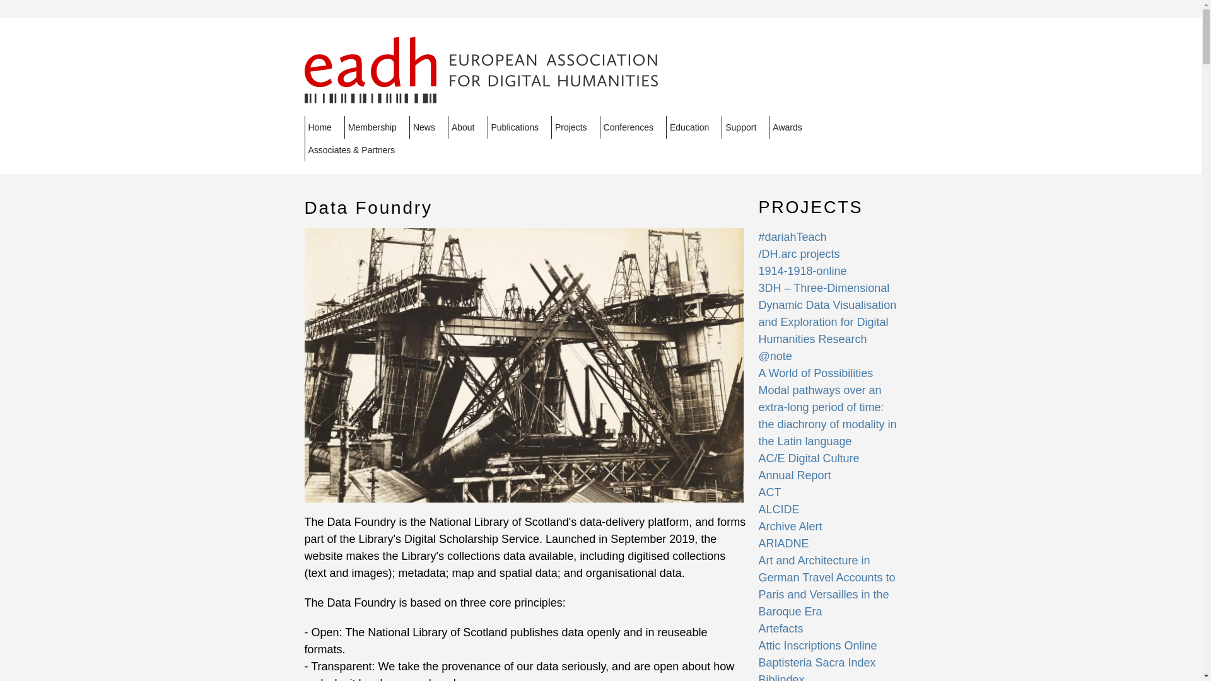 Image resolution: width=1211 pixels, height=681 pixels. Describe the element at coordinates (481, 95) in the screenshot. I see `EADH - The European Association for Digital Humanities` at that location.